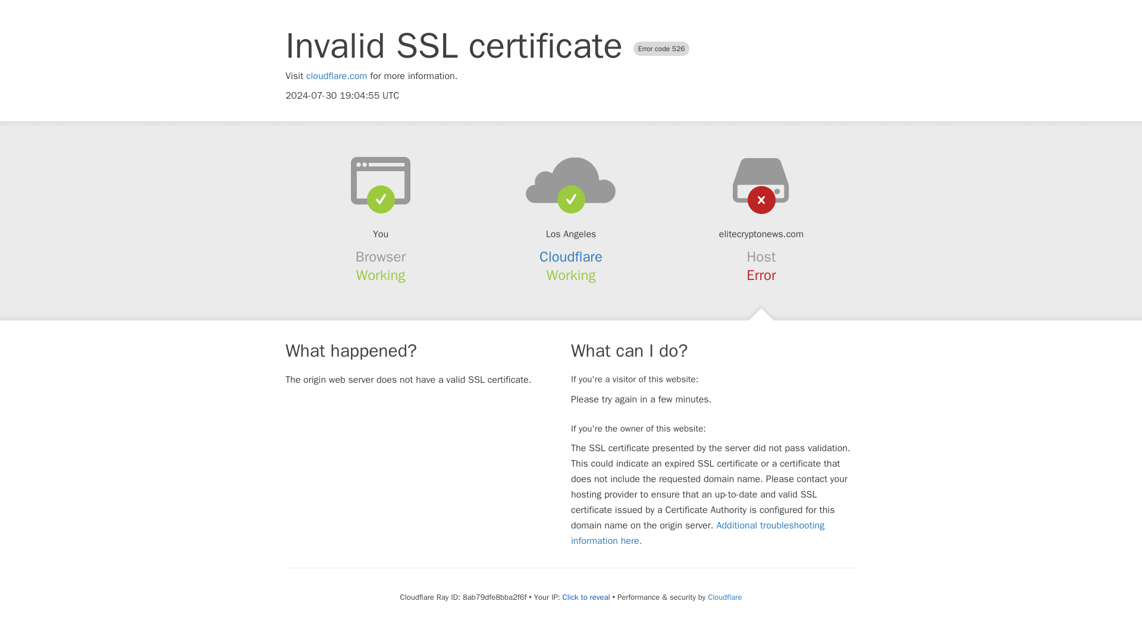  What do you see at coordinates (337, 76) in the screenshot?
I see `cloudflare.com` at bounding box center [337, 76].